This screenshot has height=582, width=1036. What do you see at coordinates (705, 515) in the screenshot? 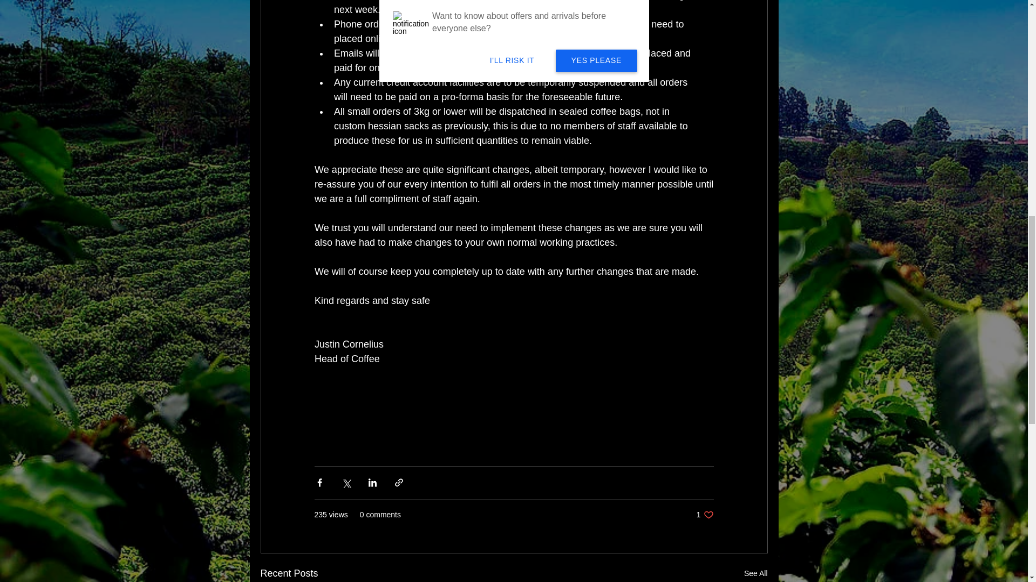
I see `See All` at bounding box center [705, 515].